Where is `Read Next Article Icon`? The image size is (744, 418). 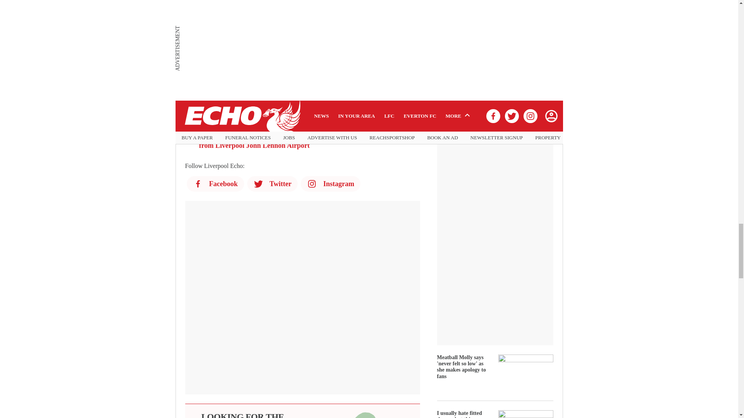 Read Next Article Icon is located at coordinates (190, 66).